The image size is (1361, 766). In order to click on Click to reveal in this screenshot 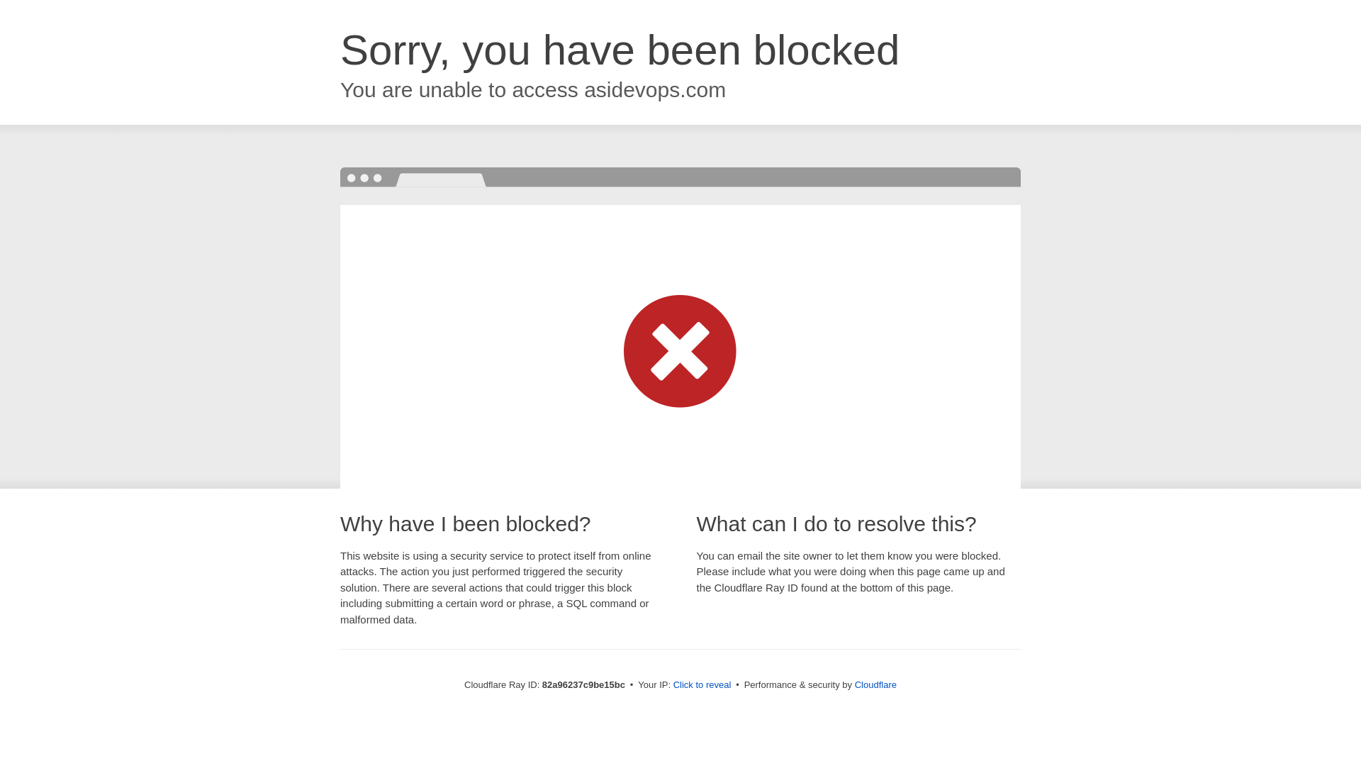, I will do `click(702, 685)`.